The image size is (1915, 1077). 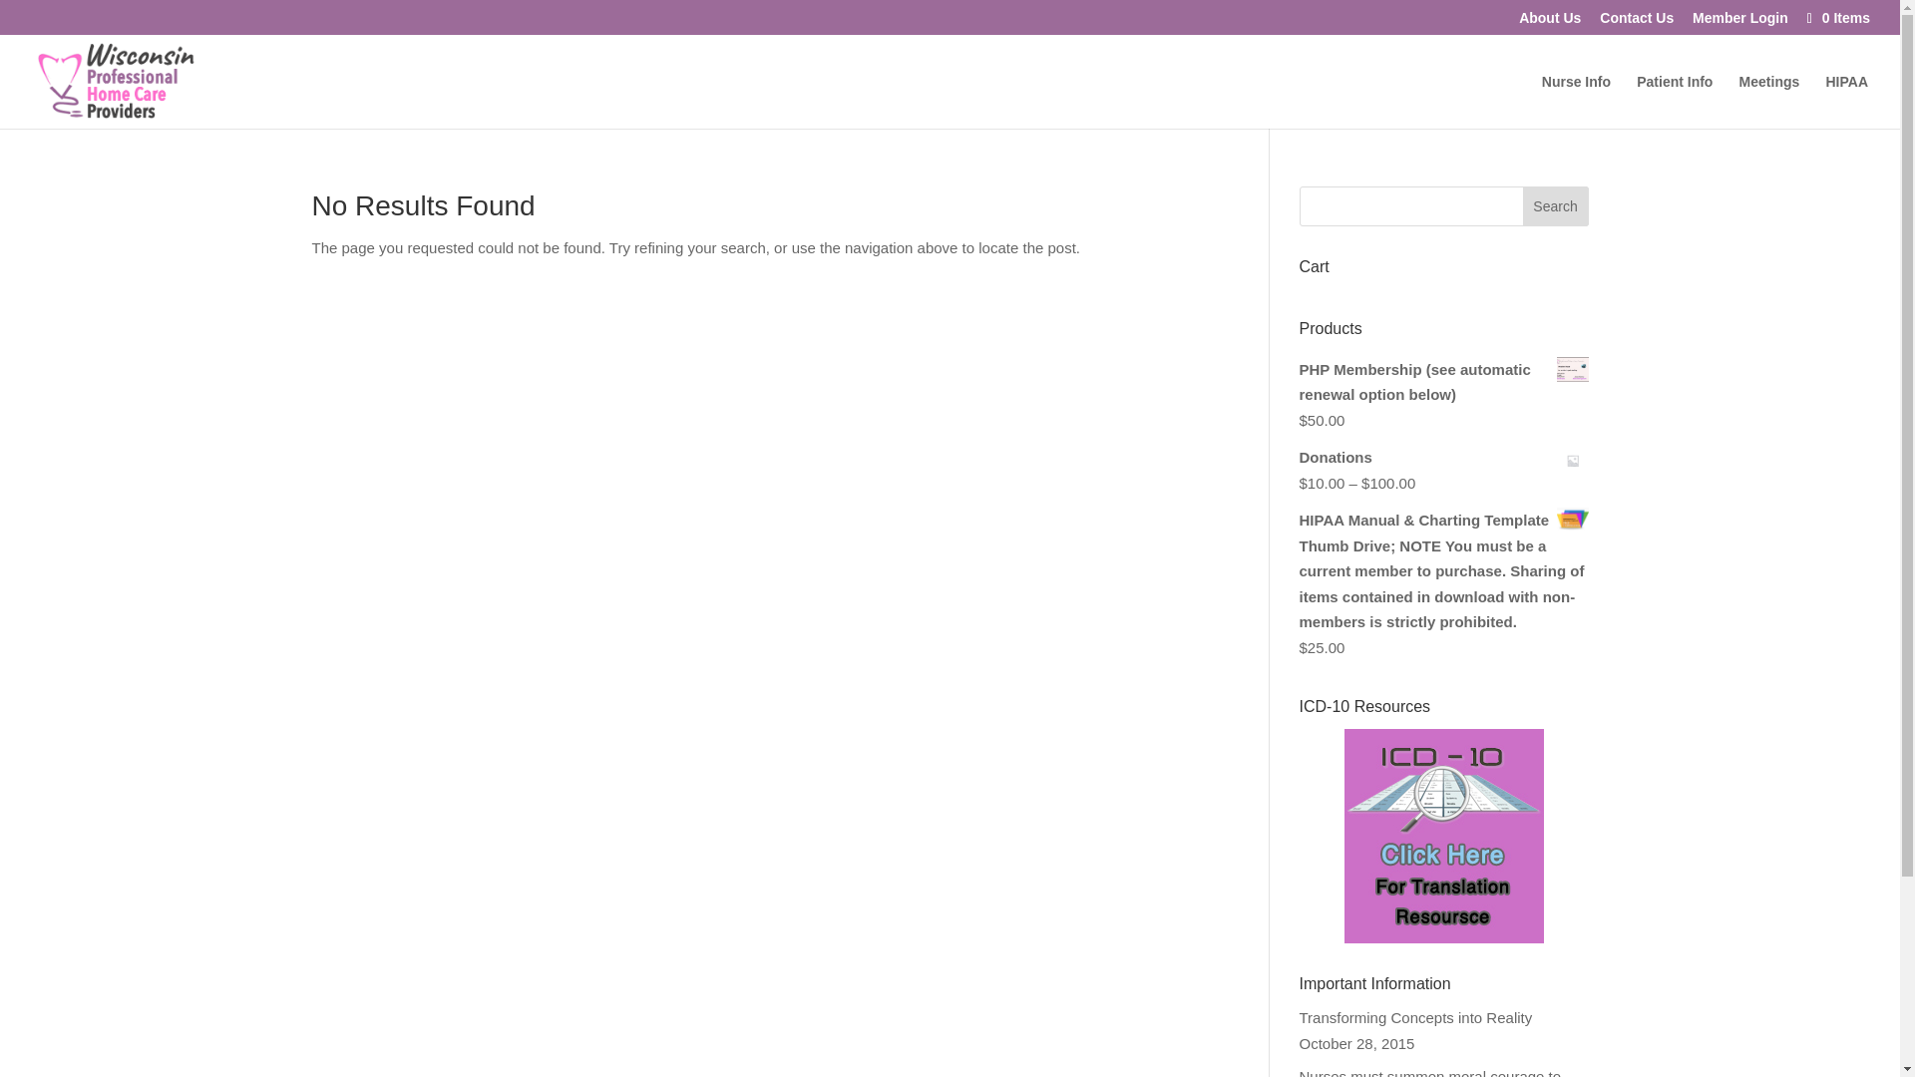 I want to click on ICD-10 Resources, so click(x=1442, y=836).